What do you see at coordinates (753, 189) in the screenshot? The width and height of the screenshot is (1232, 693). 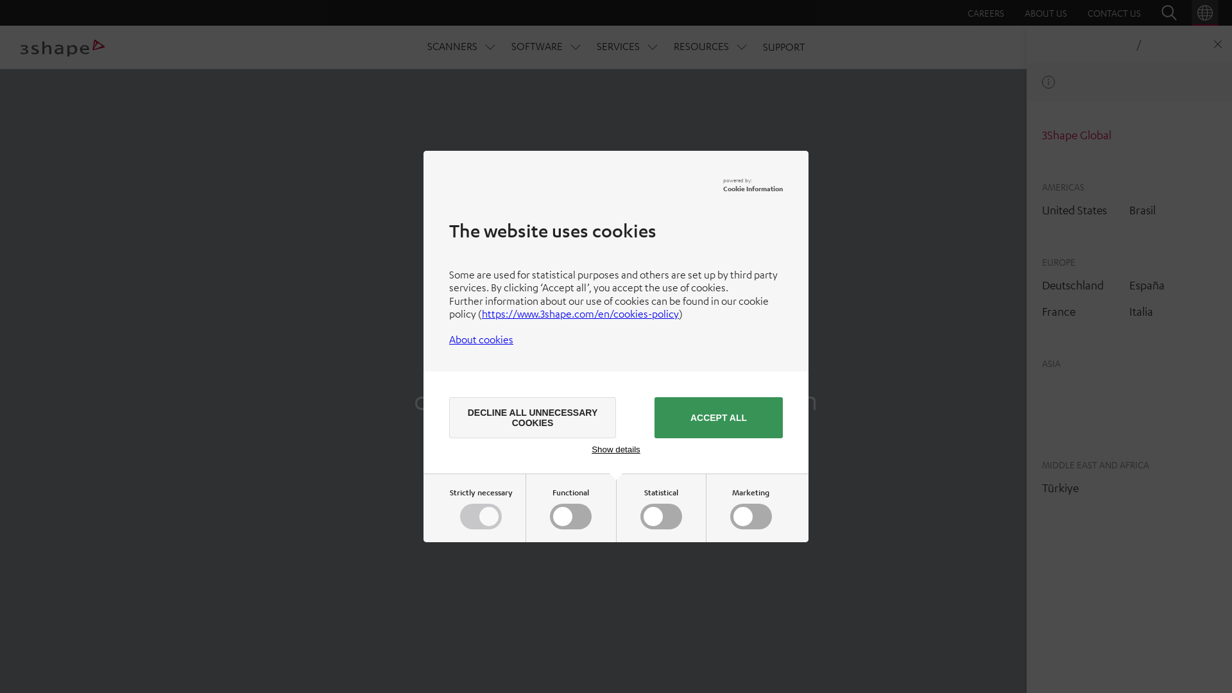 I see `Cookie Information` at bounding box center [753, 189].